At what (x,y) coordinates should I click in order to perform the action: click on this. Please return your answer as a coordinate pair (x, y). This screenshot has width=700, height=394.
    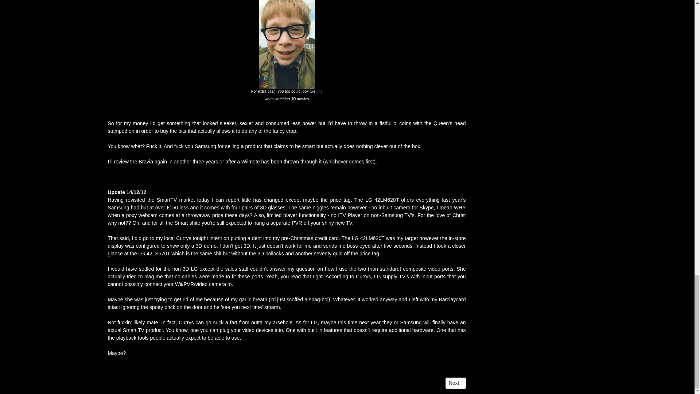
    Looking at the image, I should click on (456, 383).